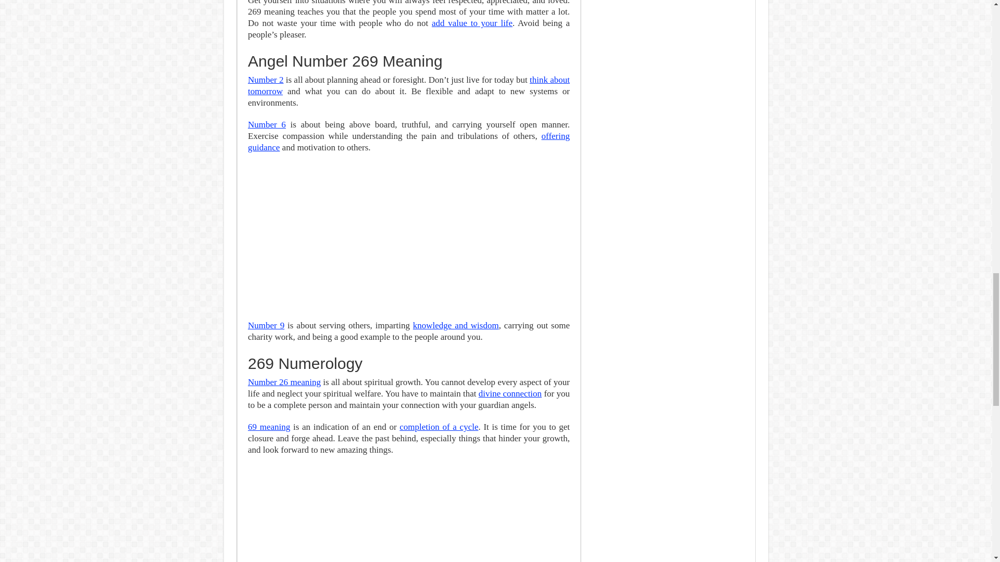  What do you see at coordinates (409, 85) in the screenshot?
I see `think about tomorrow` at bounding box center [409, 85].